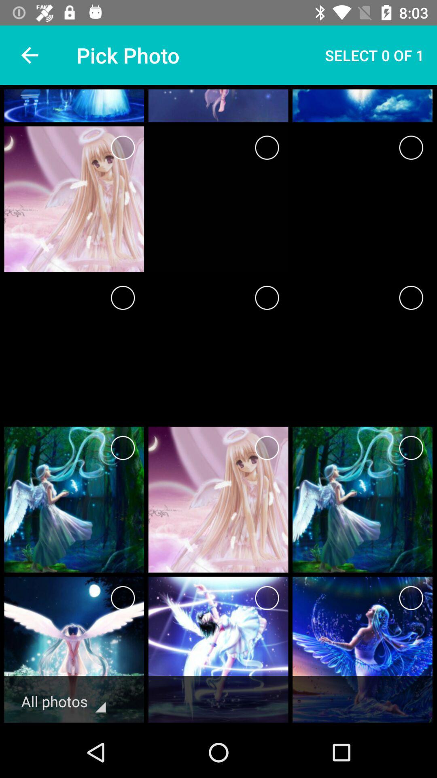 The width and height of the screenshot is (437, 778). What do you see at coordinates (123, 448) in the screenshot?
I see `select option` at bounding box center [123, 448].